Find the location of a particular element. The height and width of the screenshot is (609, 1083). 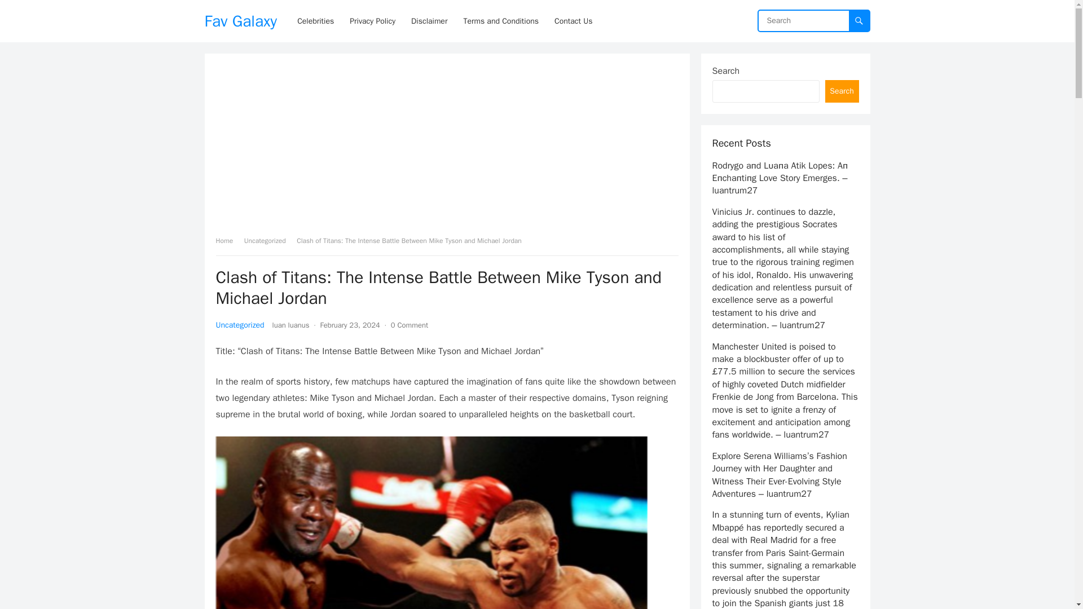

Terms and Conditions is located at coordinates (501, 21).